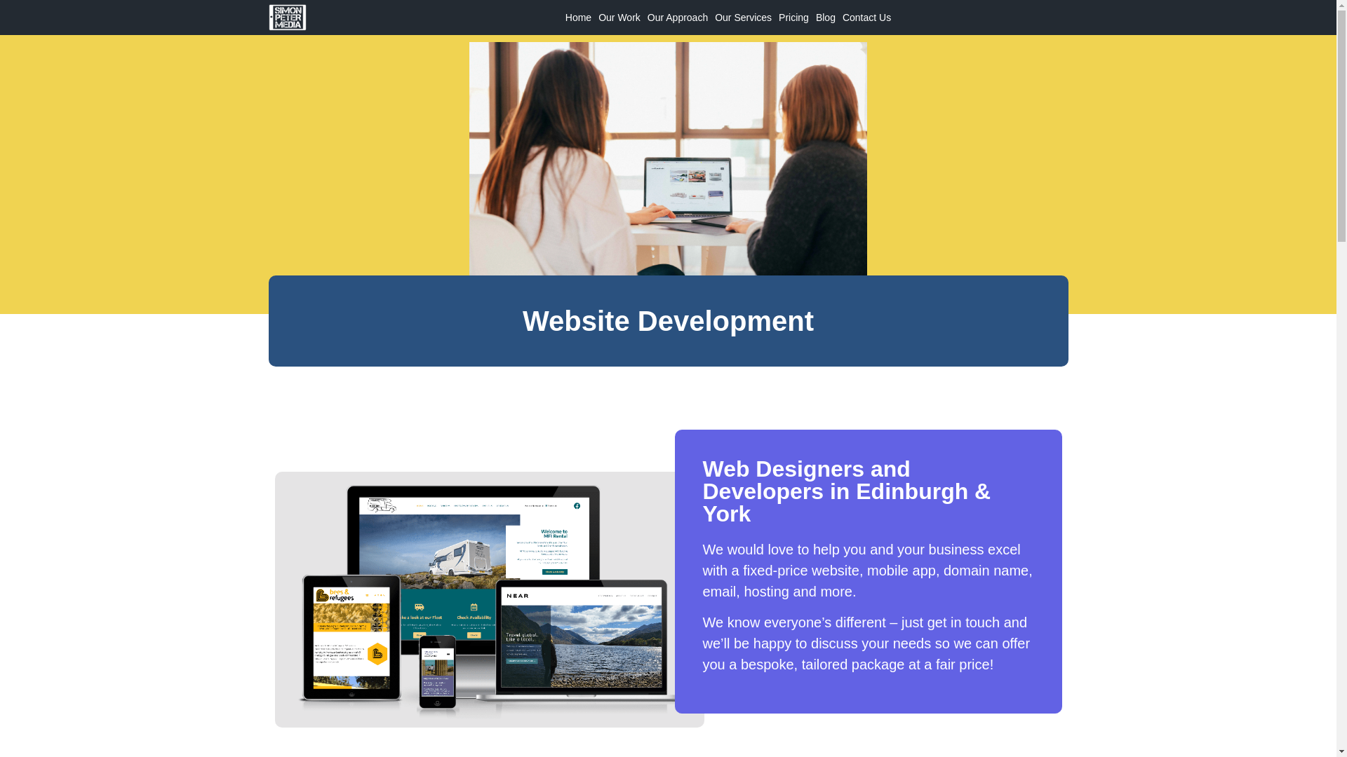 This screenshot has height=757, width=1347. What do you see at coordinates (866, 18) in the screenshot?
I see `Contact Us` at bounding box center [866, 18].